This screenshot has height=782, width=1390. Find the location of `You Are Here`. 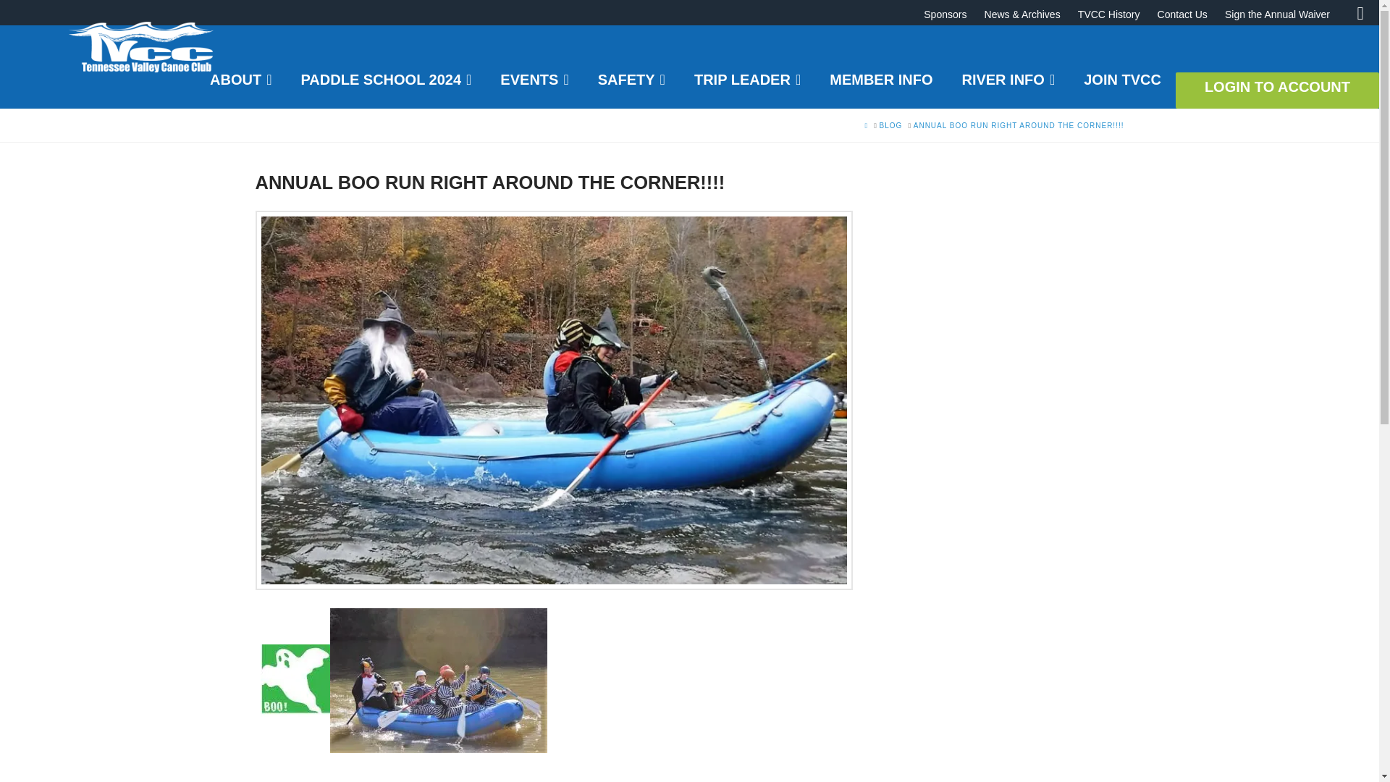

You Are Here is located at coordinates (1019, 126).